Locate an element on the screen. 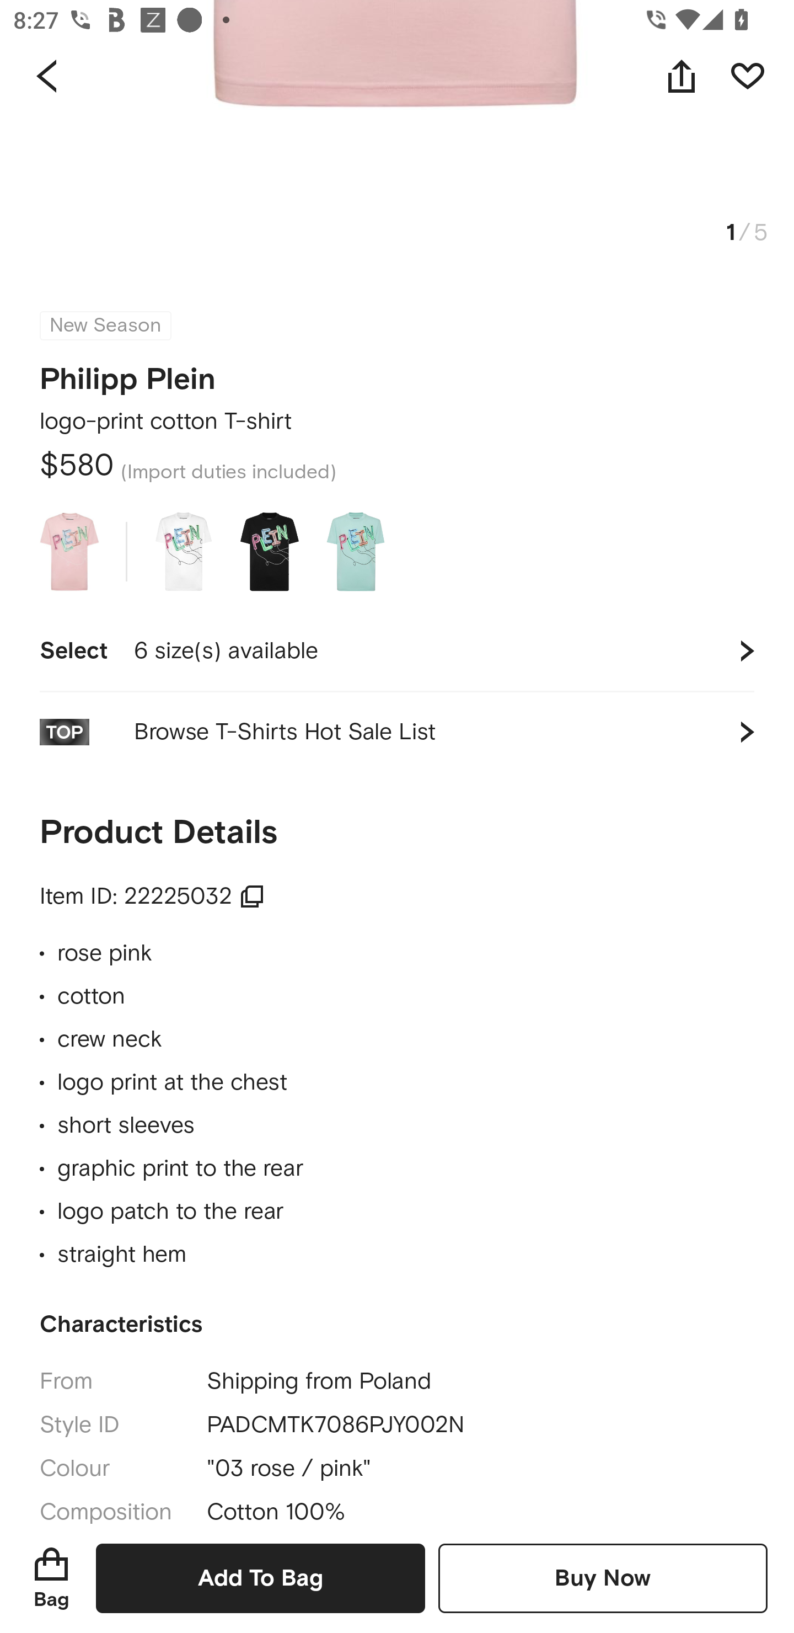  Browse T-Shirts Hot Sale List is located at coordinates (397, 733).